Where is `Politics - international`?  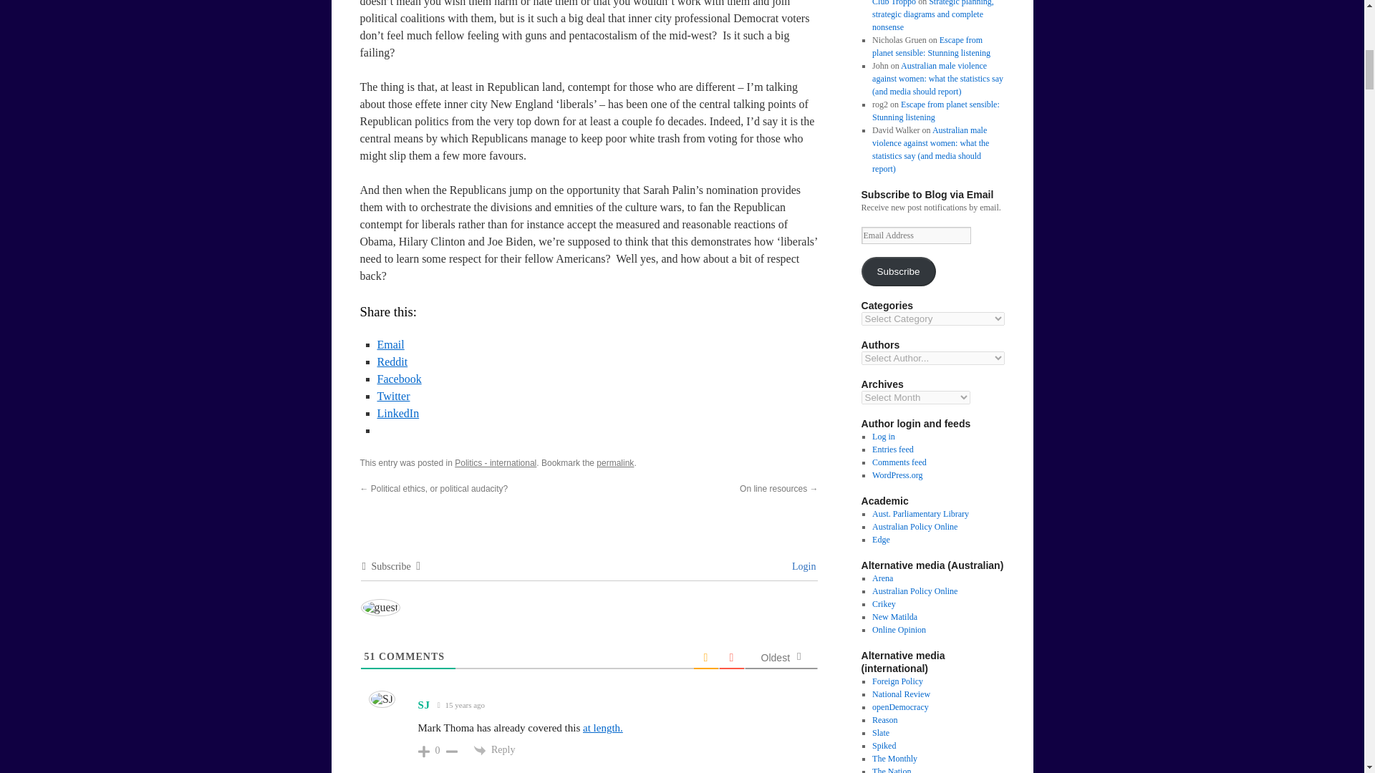
Politics - international is located at coordinates (496, 463).